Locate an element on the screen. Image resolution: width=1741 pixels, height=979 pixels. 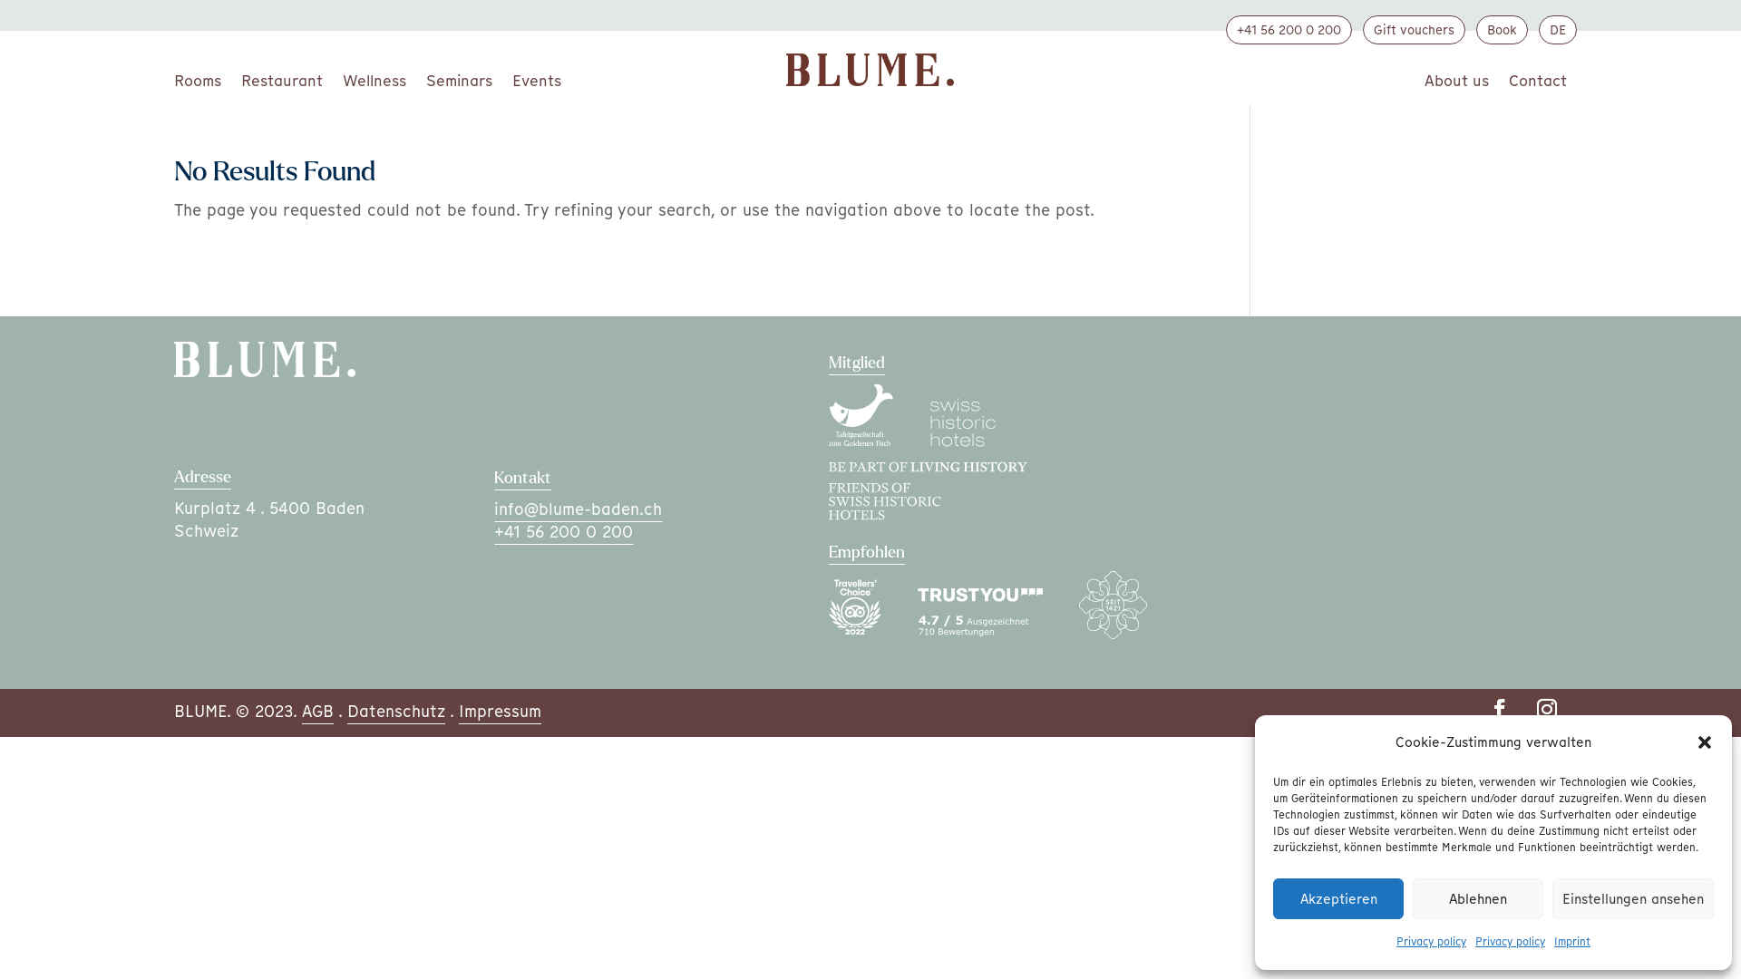
Seminars is located at coordinates (459, 84).